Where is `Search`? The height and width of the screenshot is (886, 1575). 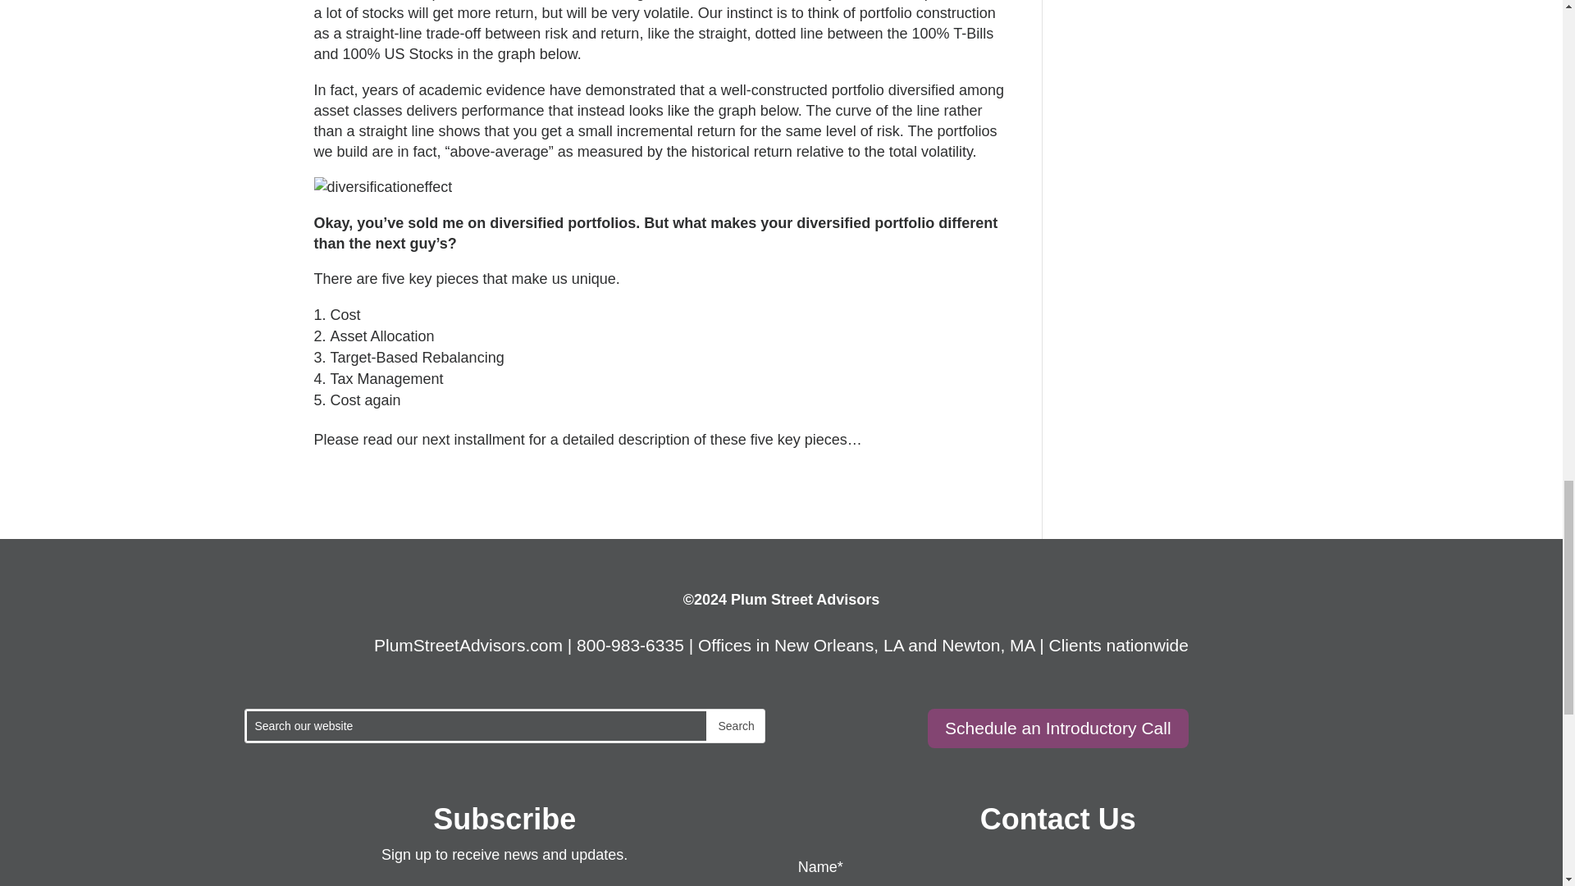
Search is located at coordinates (735, 726).